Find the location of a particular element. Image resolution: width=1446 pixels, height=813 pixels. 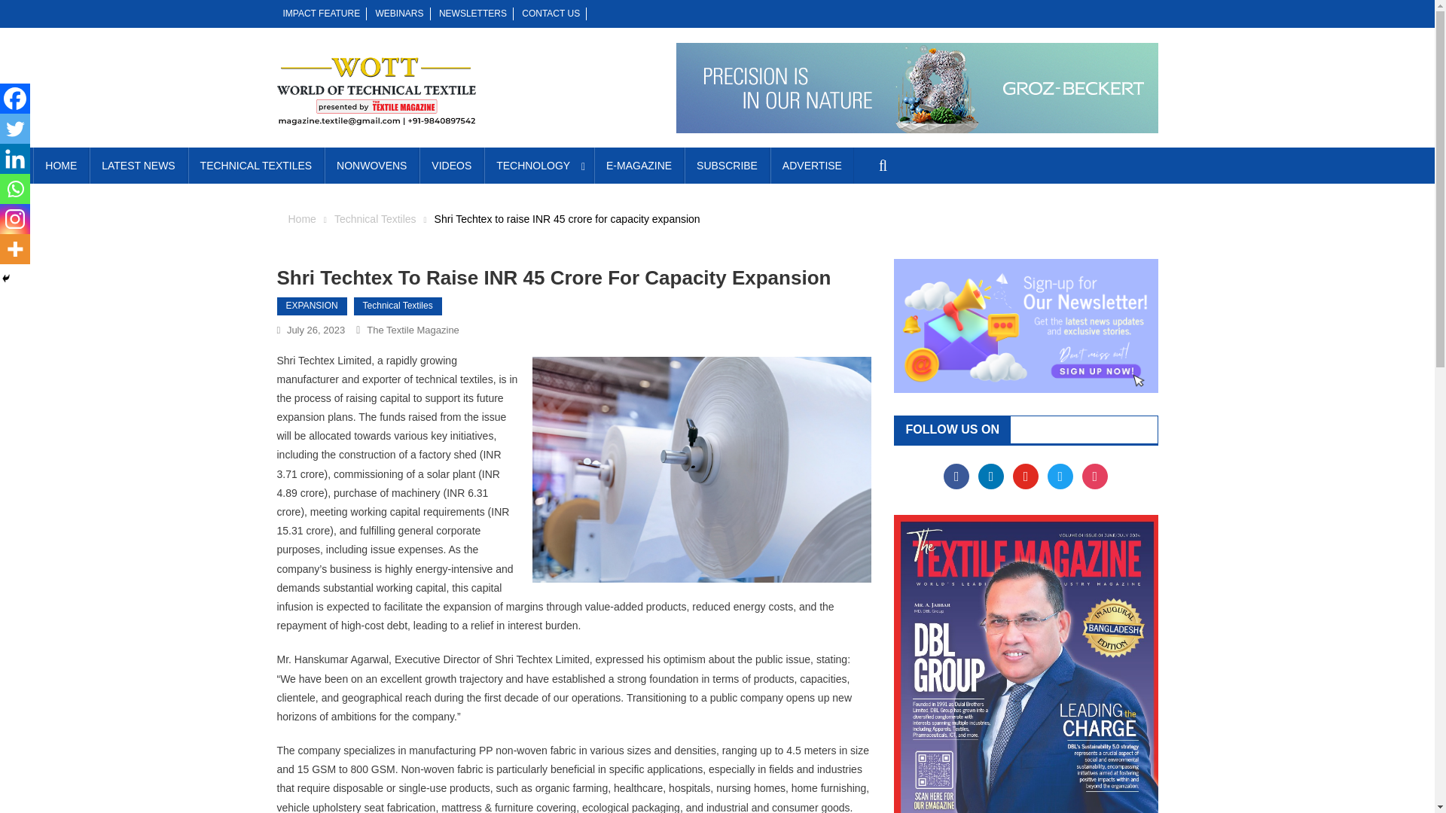

WEBINARS is located at coordinates (399, 13).